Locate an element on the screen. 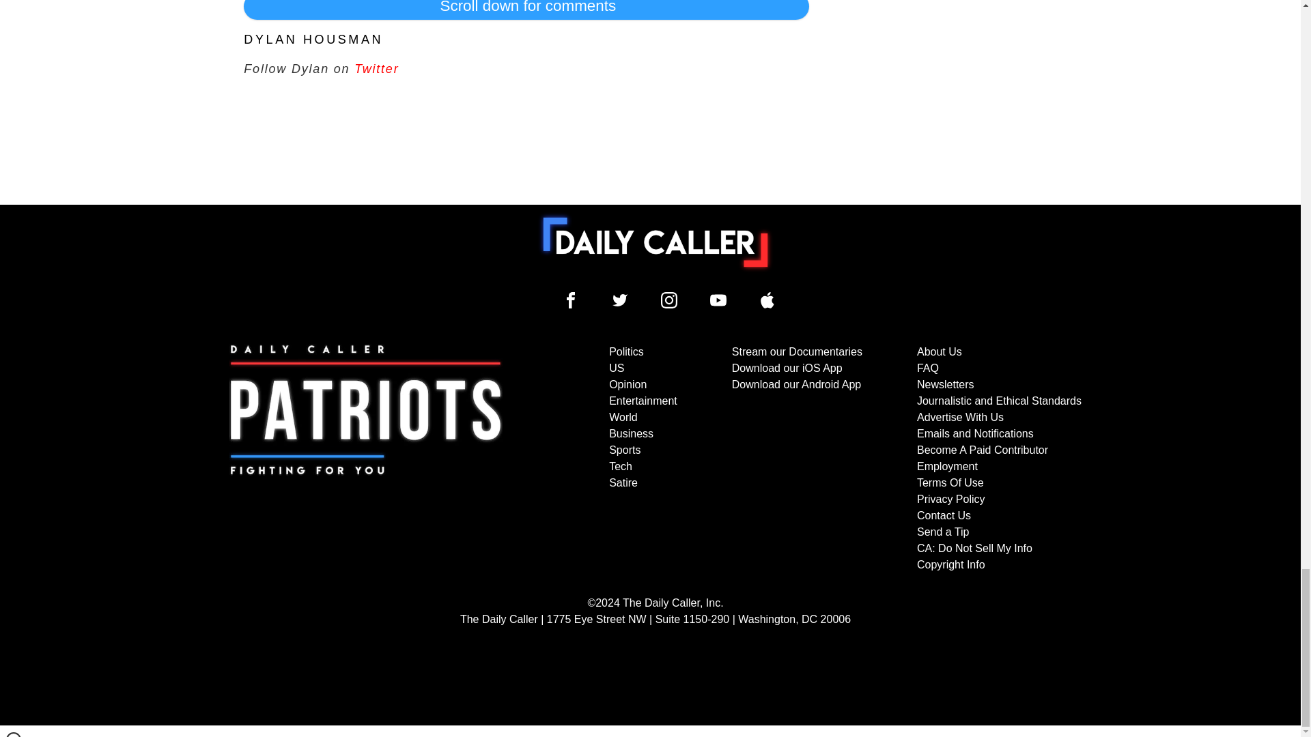  To home page is located at coordinates (655, 242).